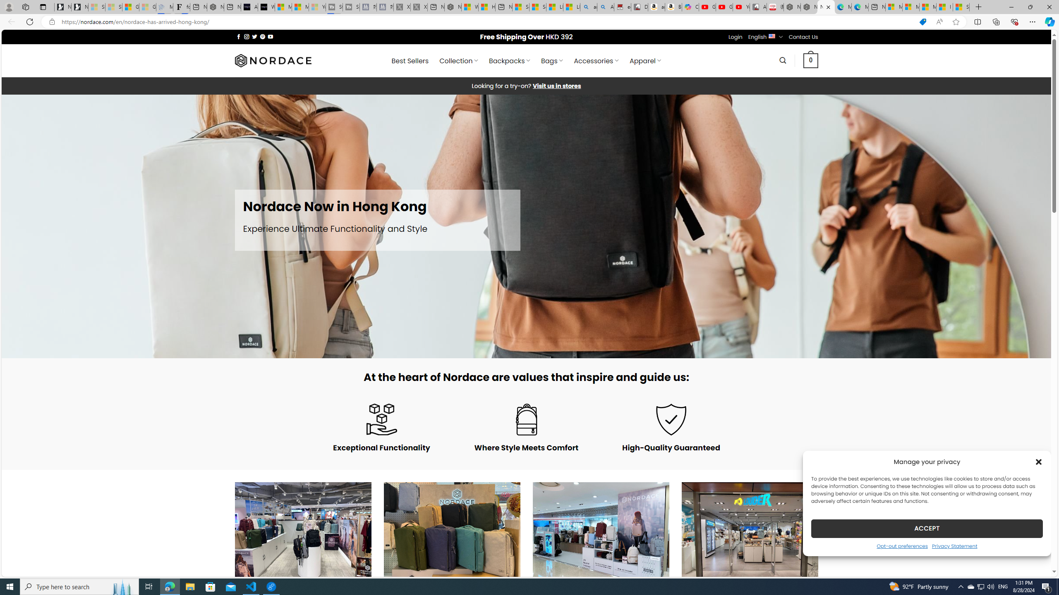 Image resolution: width=1059 pixels, height=595 pixels. I want to click on Contact Us, so click(803, 37).